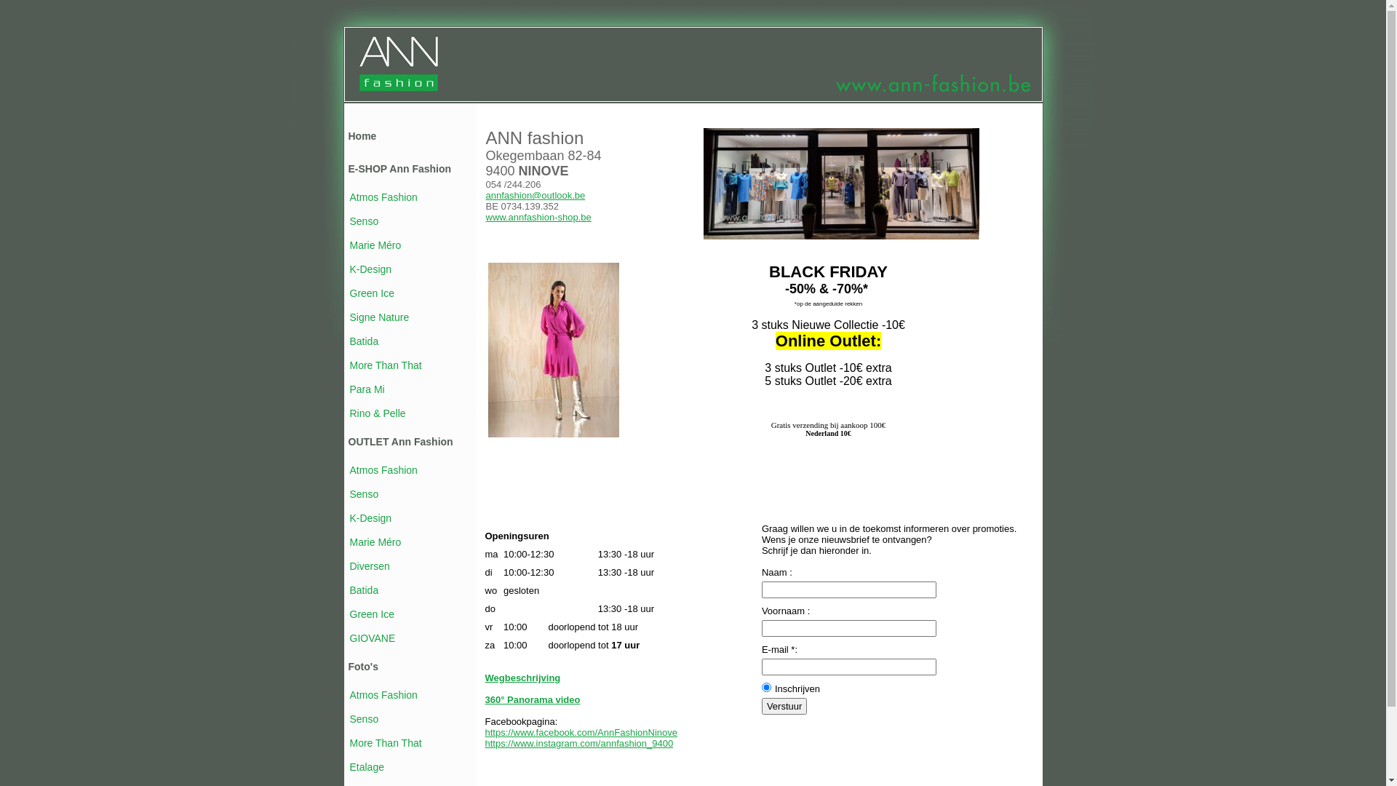 This screenshot has height=786, width=1397. Describe the element at coordinates (536, 195) in the screenshot. I see `annfashion@outlook.be` at that location.